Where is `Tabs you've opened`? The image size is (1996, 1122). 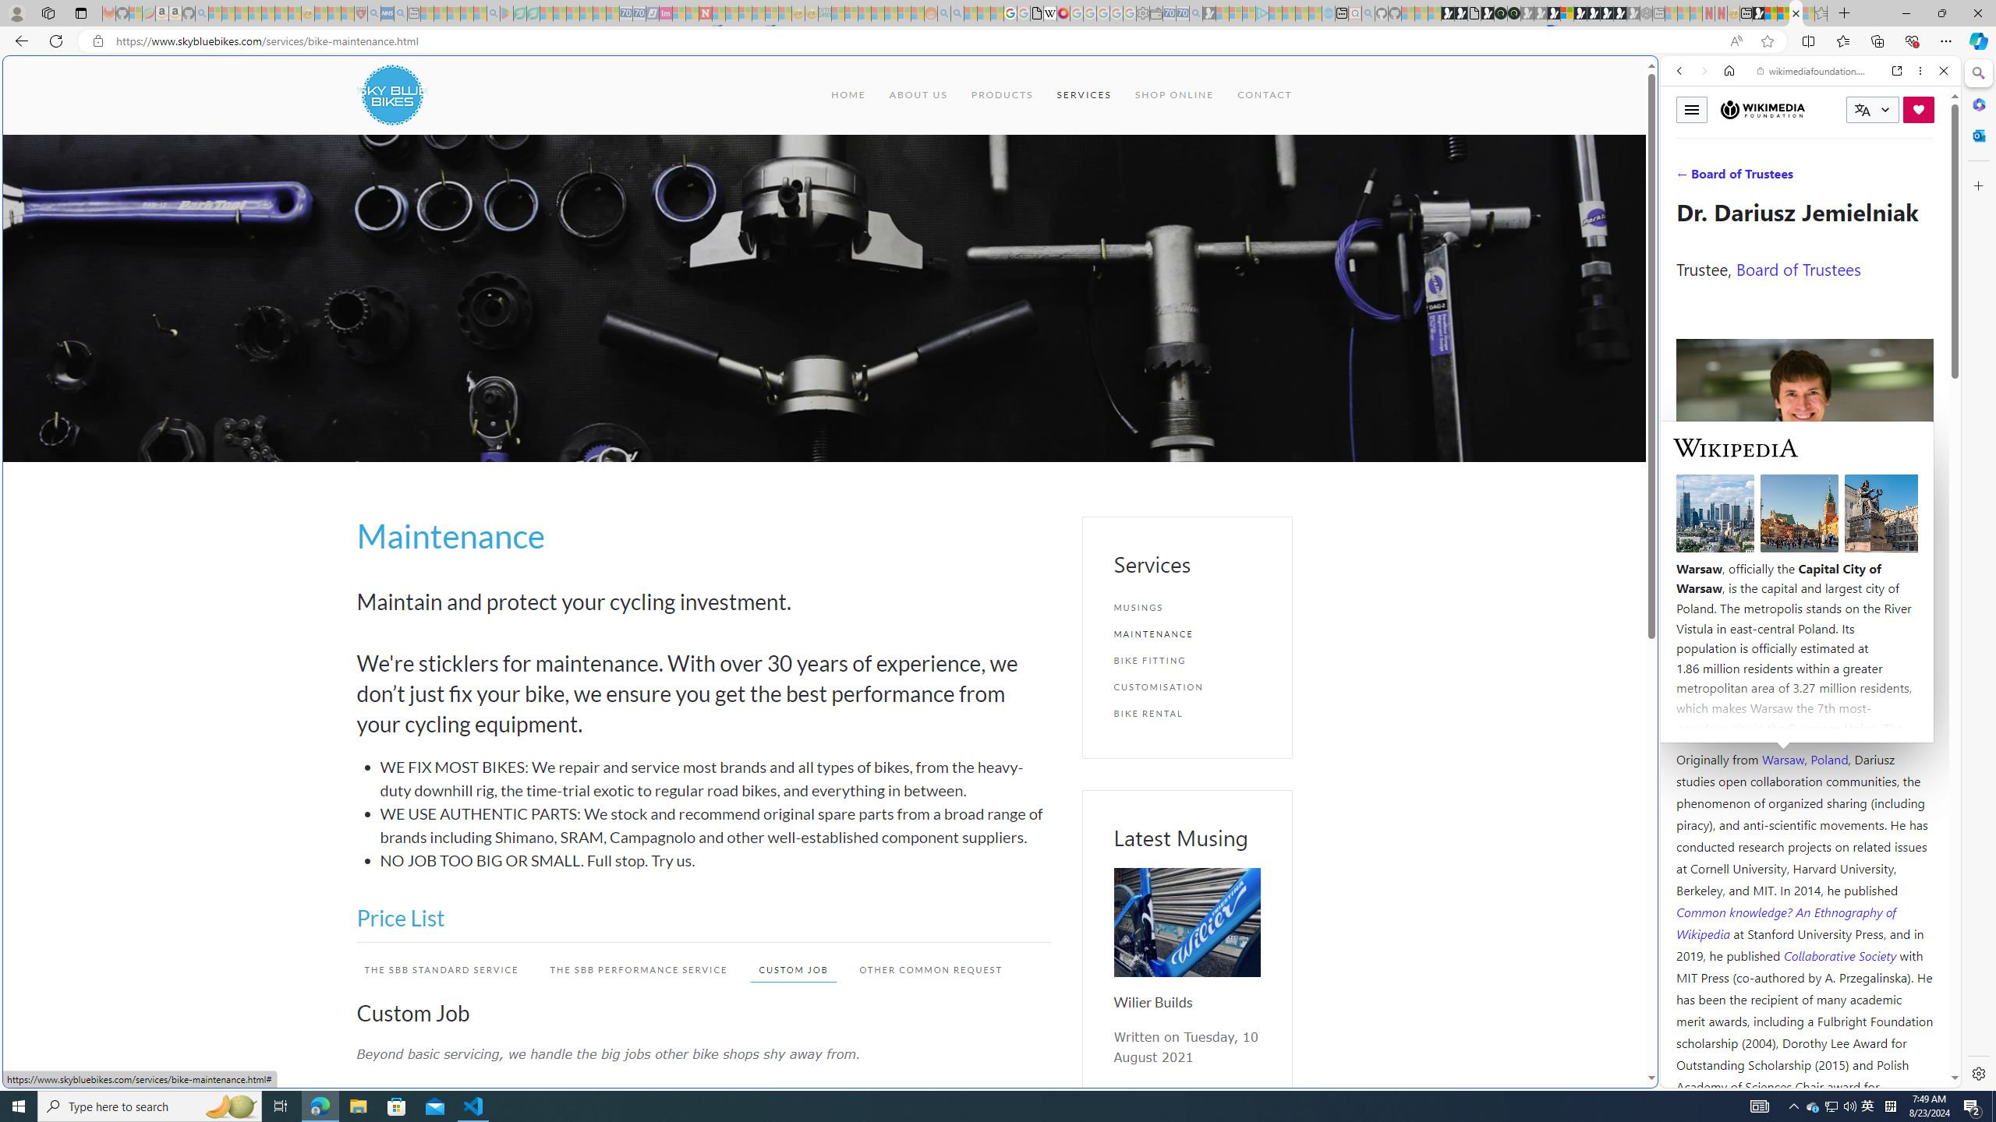 Tabs you've opened is located at coordinates (1215, 207).